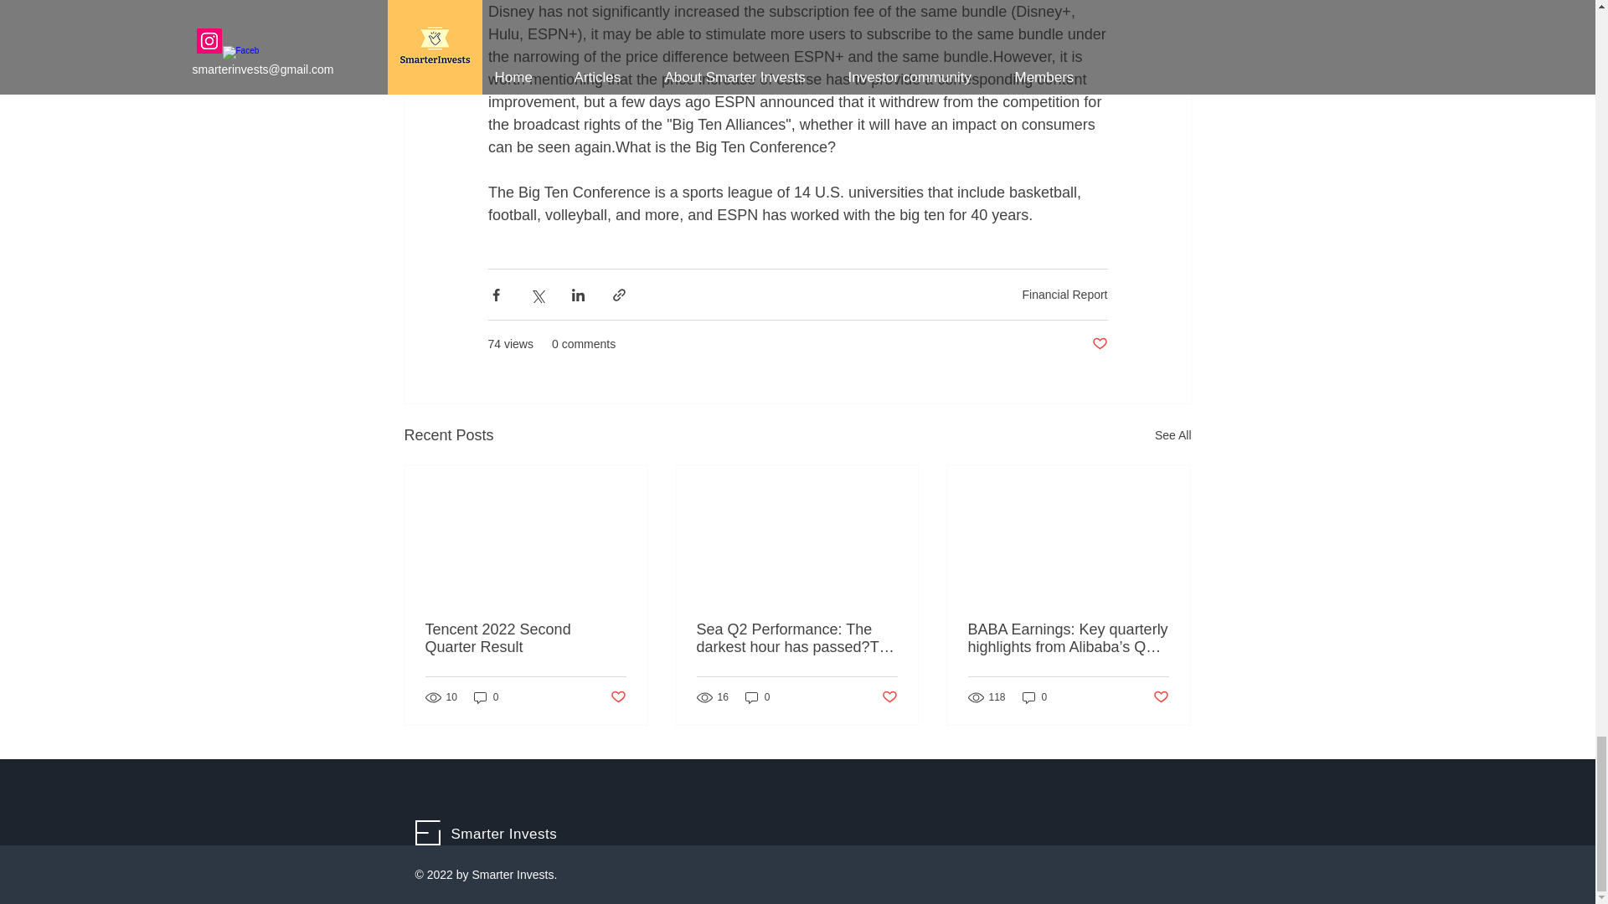  What do you see at coordinates (616, 696) in the screenshot?
I see `Post not marked as liked` at bounding box center [616, 696].